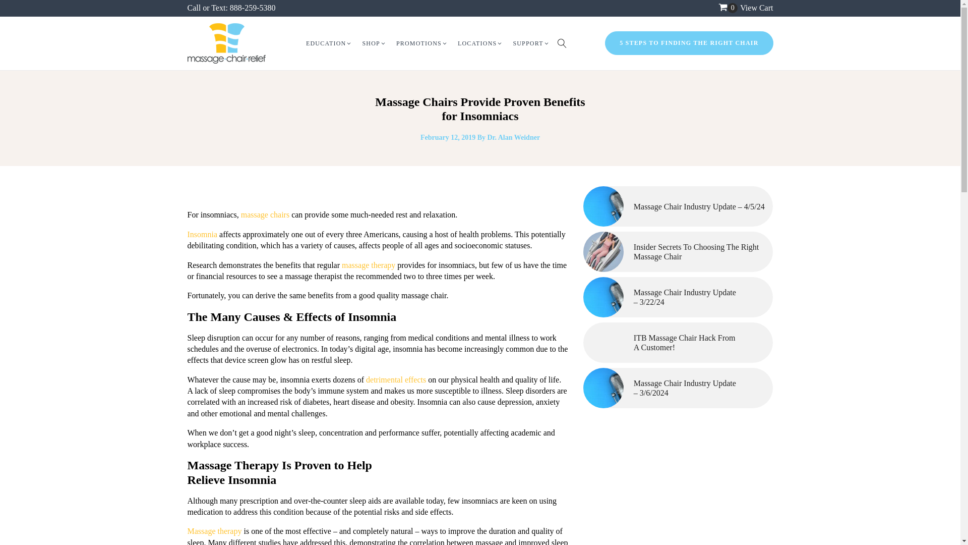 This screenshot has width=968, height=545. What do you see at coordinates (756, 8) in the screenshot?
I see `View Cart` at bounding box center [756, 8].